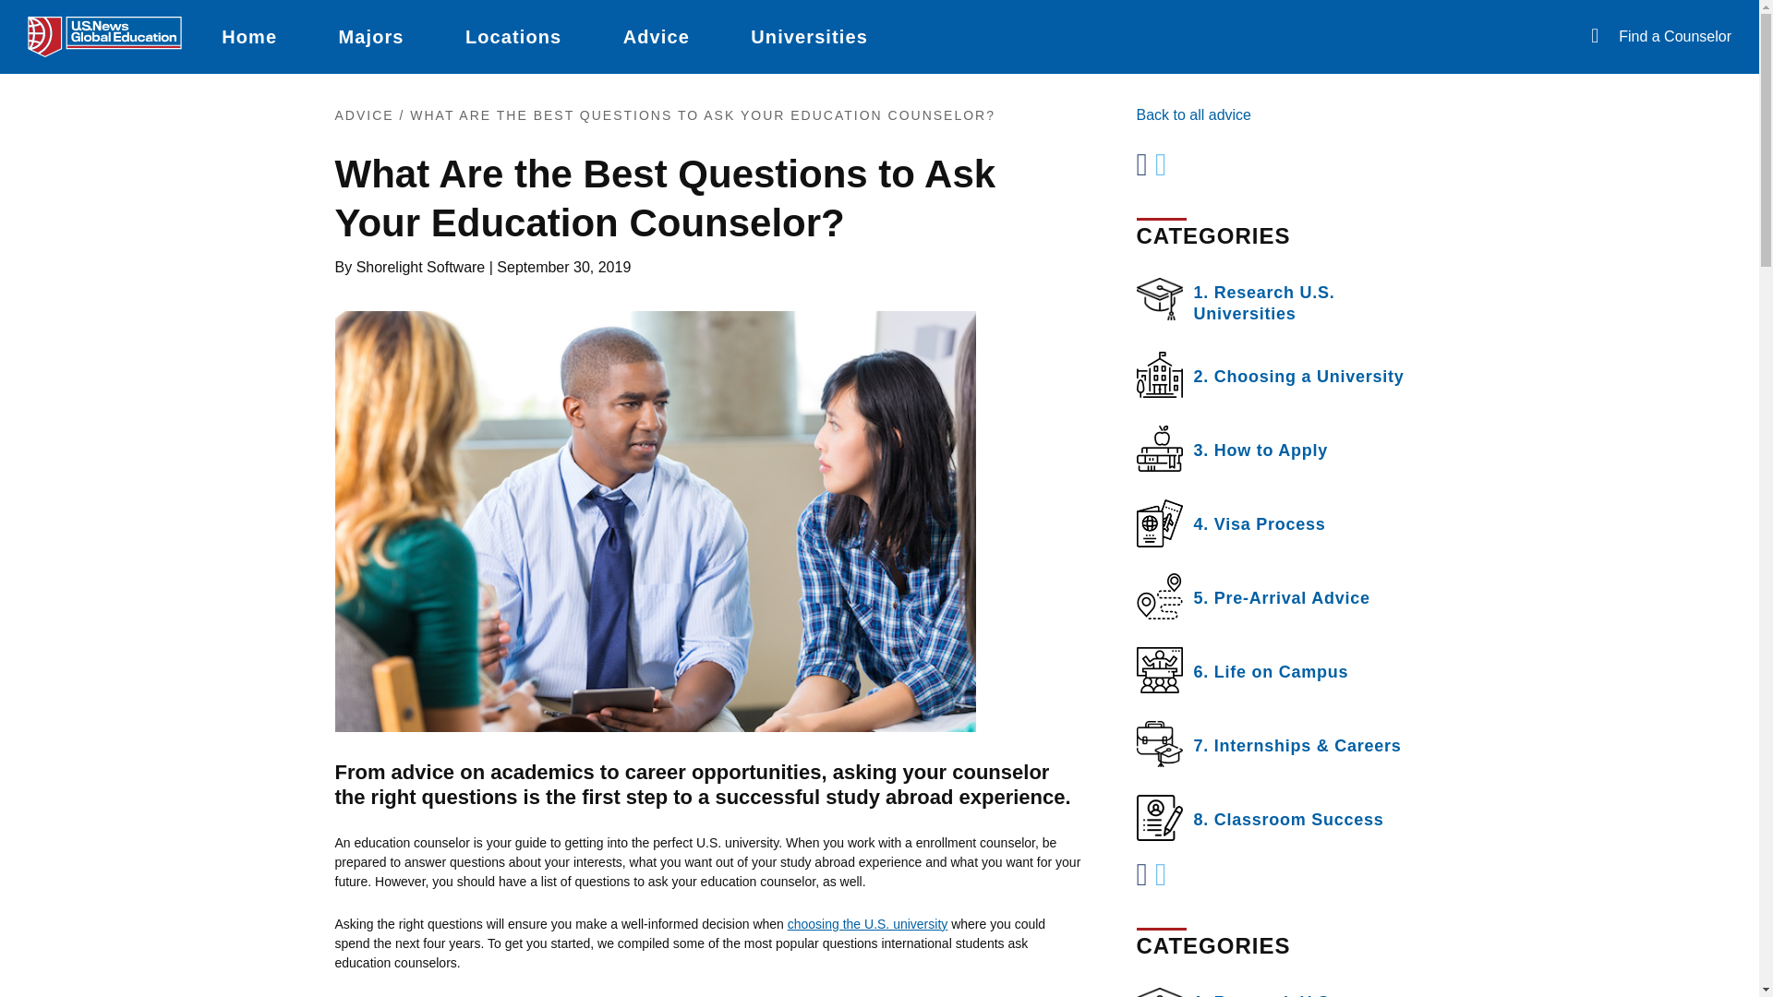  What do you see at coordinates (809, 37) in the screenshot?
I see `Universities` at bounding box center [809, 37].